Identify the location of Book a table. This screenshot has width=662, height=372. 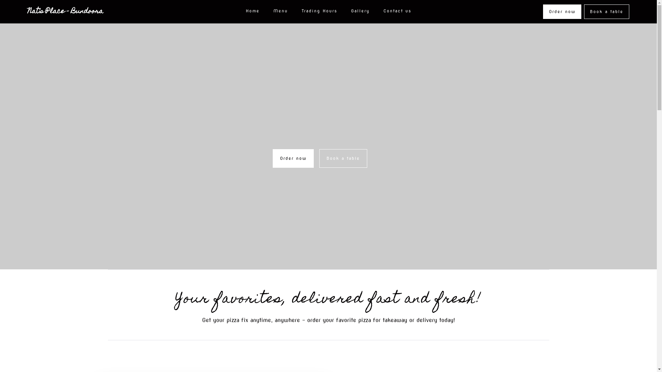
(607, 12).